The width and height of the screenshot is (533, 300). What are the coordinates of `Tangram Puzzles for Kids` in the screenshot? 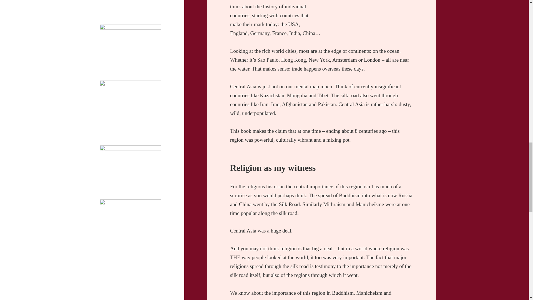 It's located at (123, 18).